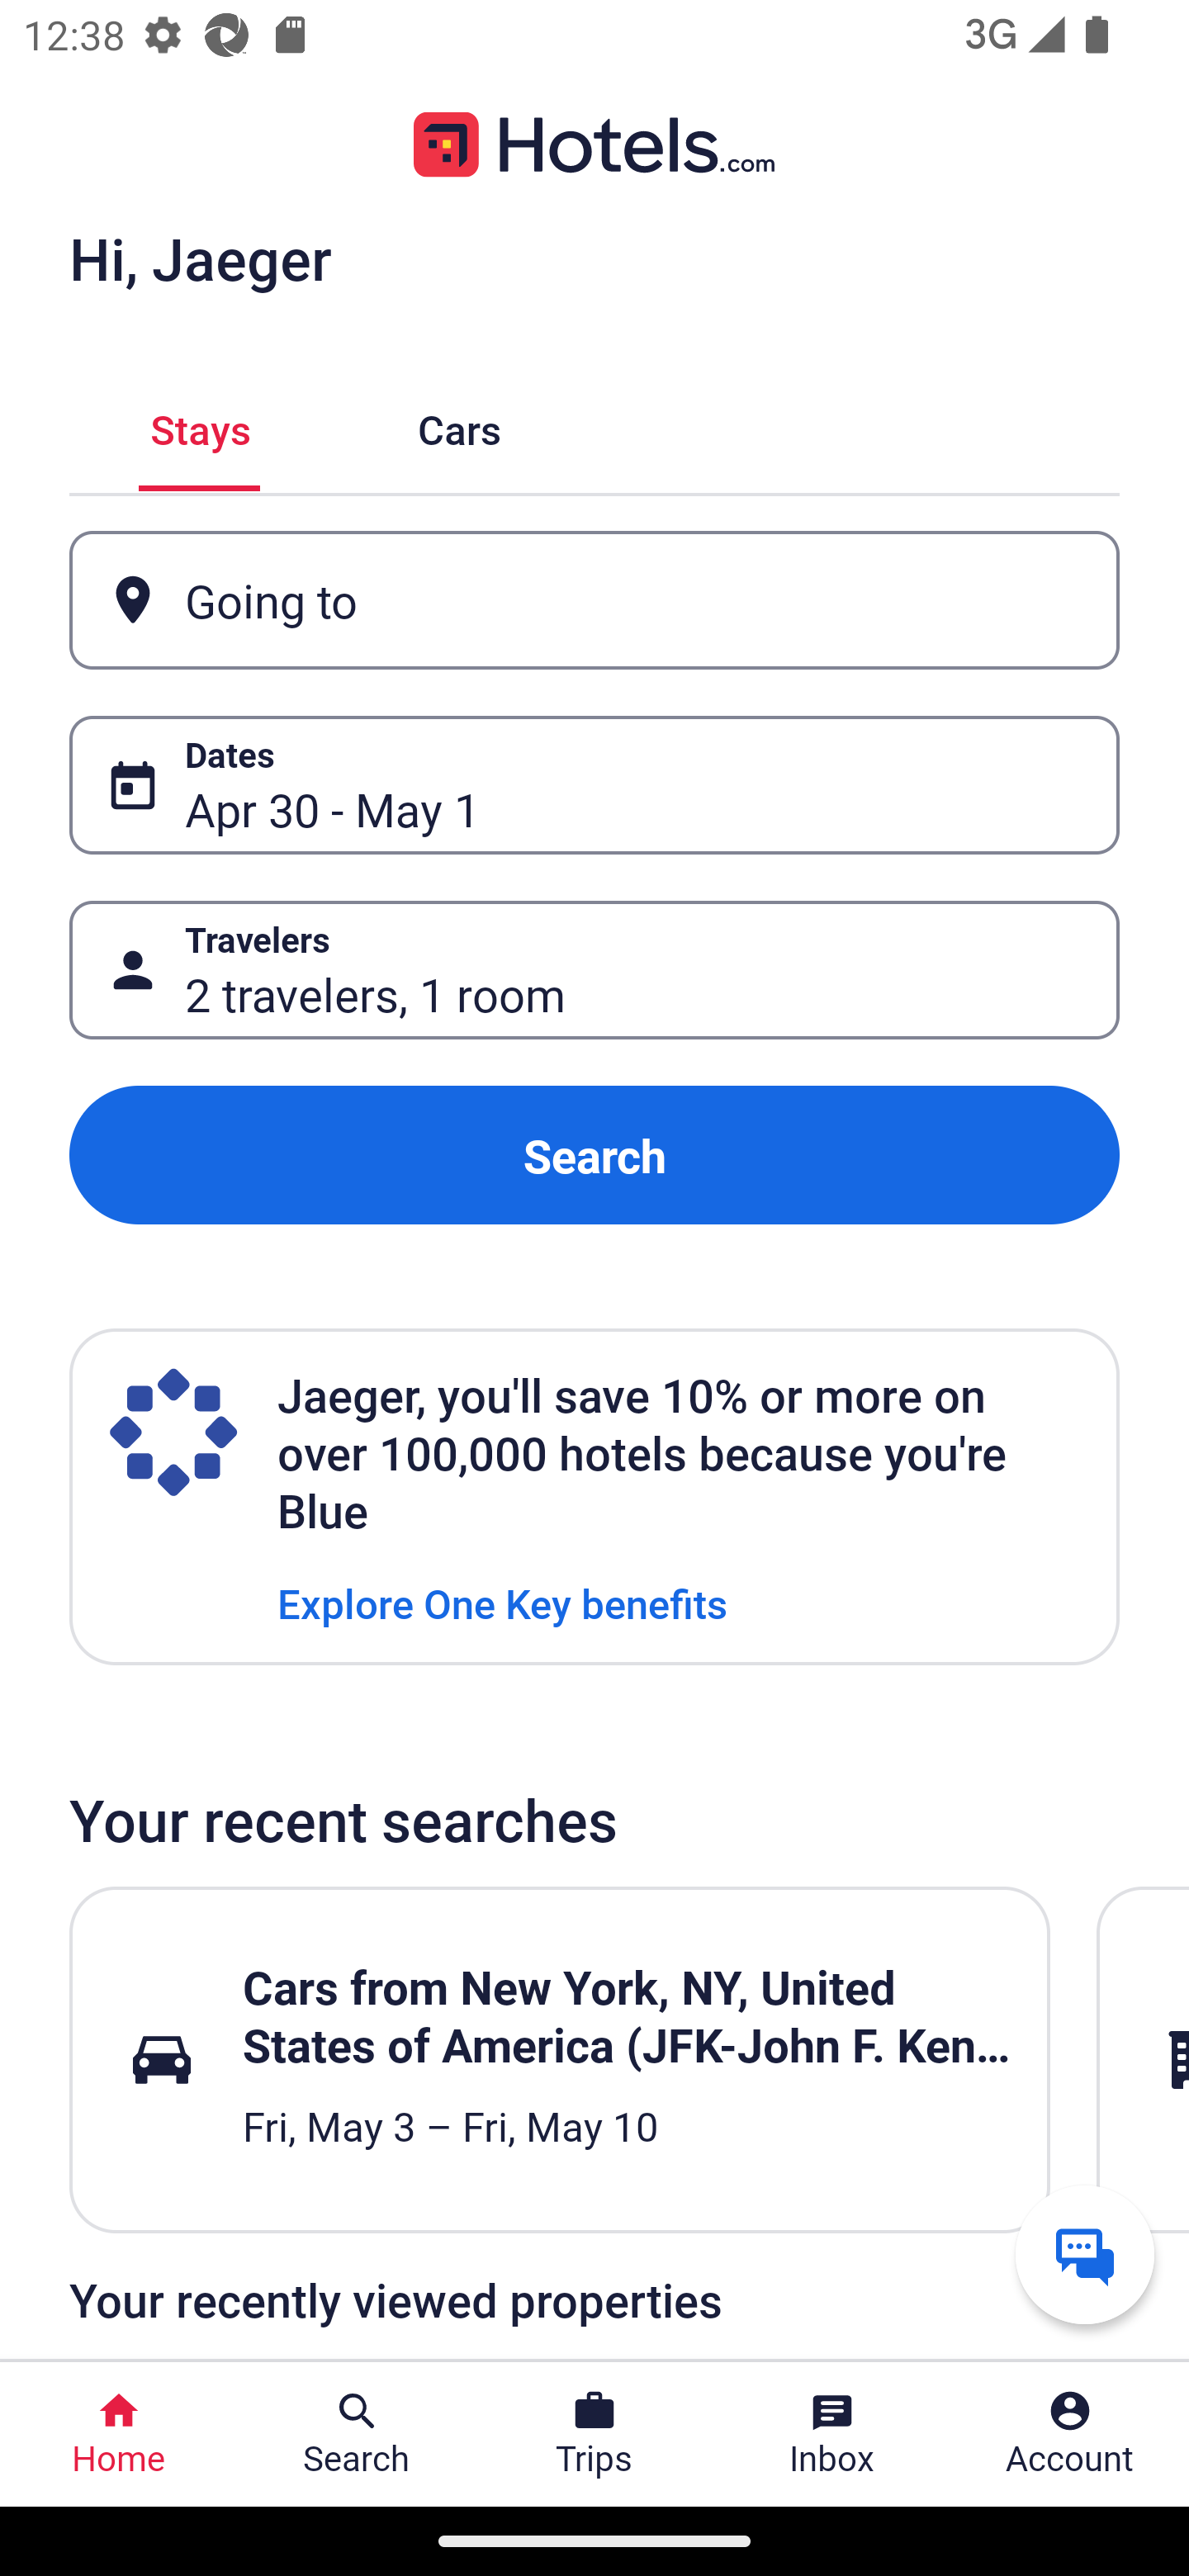  Describe the element at coordinates (459, 426) in the screenshot. I see `Cars` at that location.